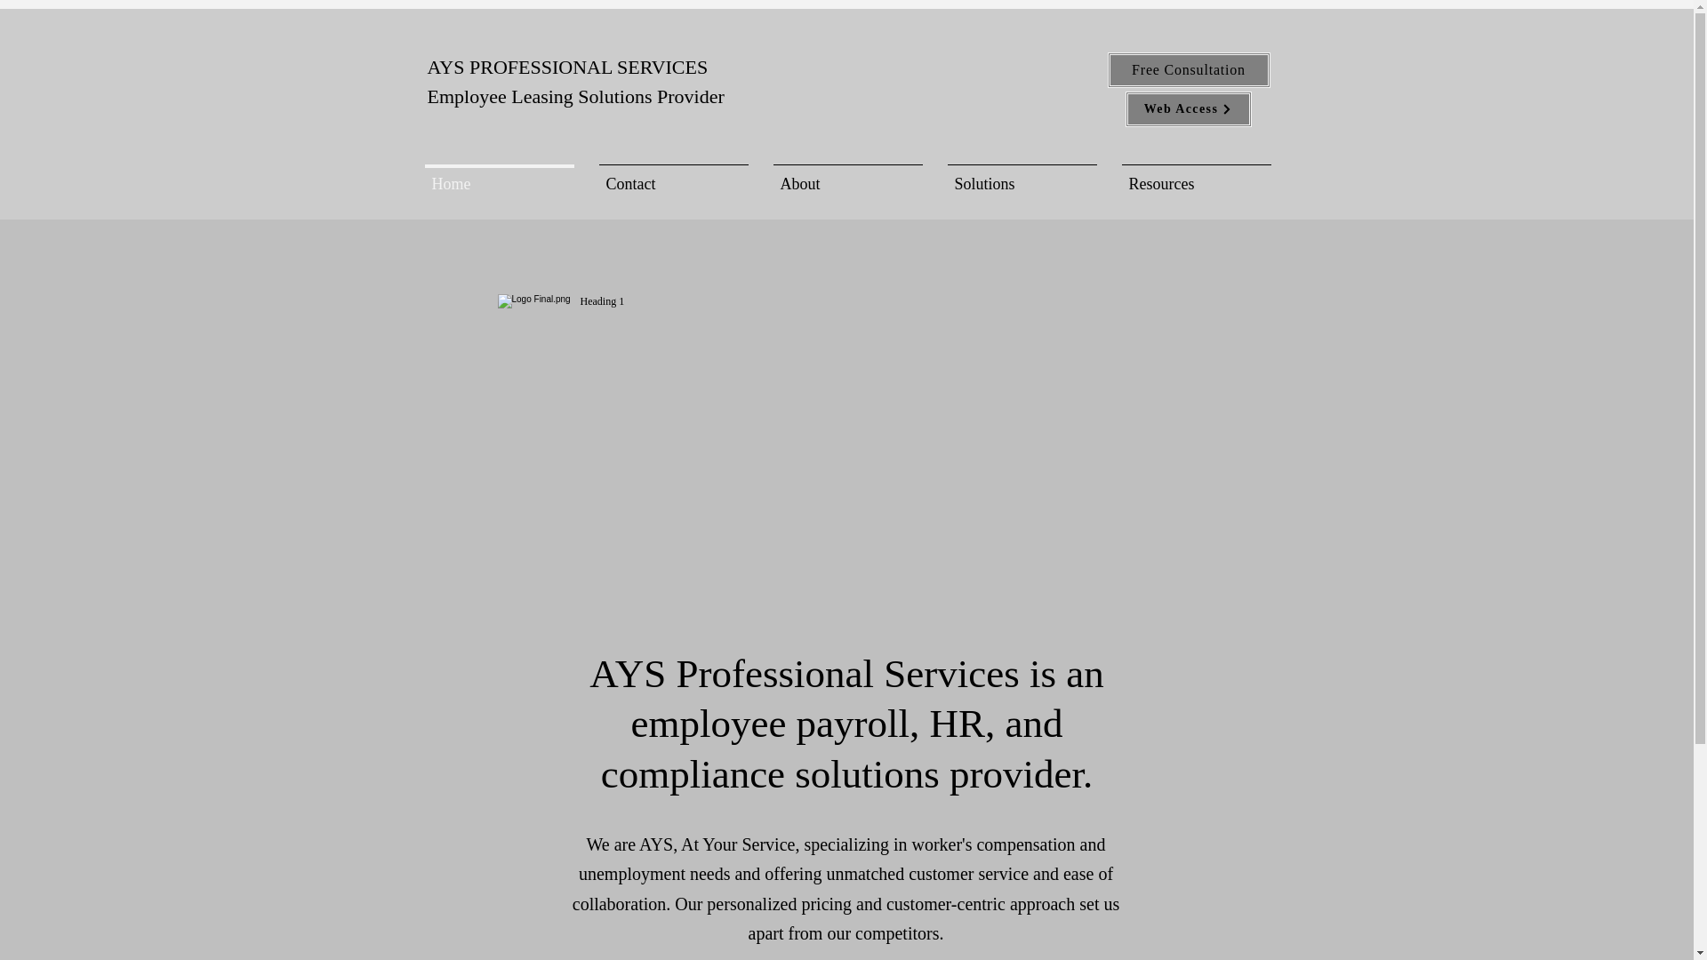 The image size is (1707, 960). I want to click on Home, so click(500, 176).